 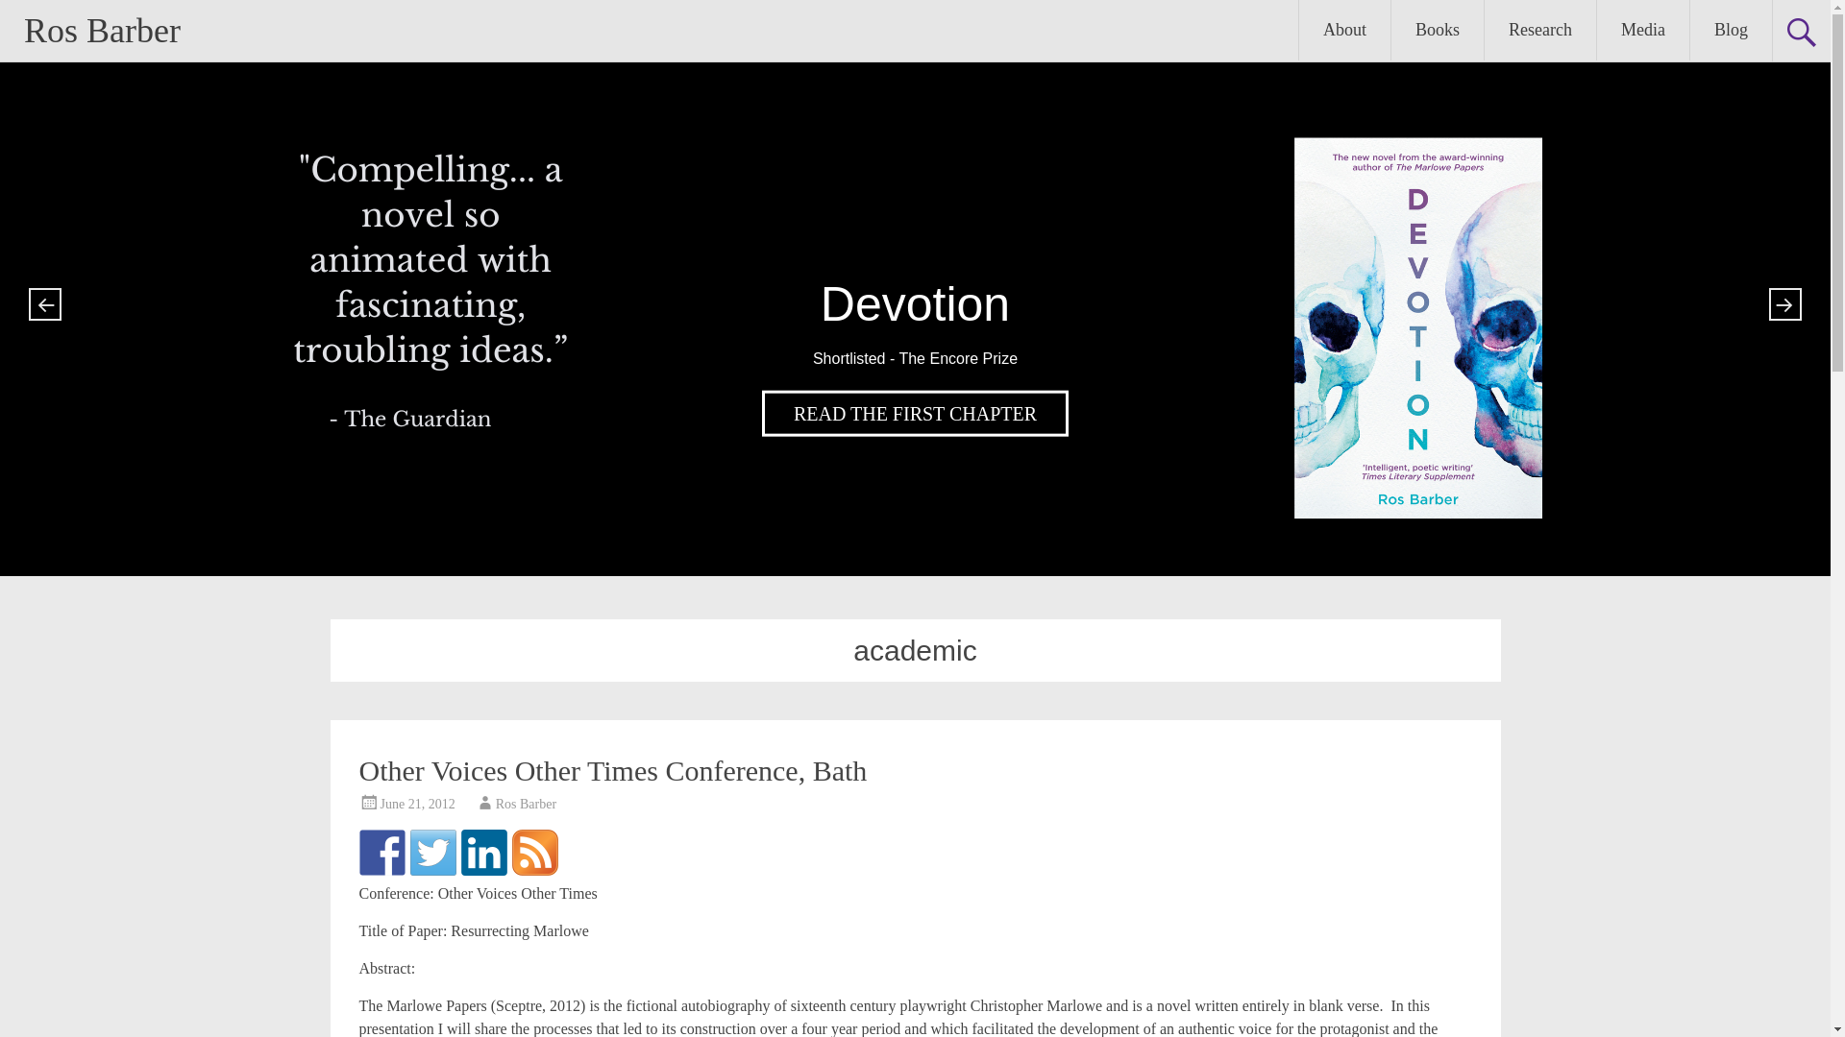 I want to click on Ros Barber, so click(x=102, y=30).